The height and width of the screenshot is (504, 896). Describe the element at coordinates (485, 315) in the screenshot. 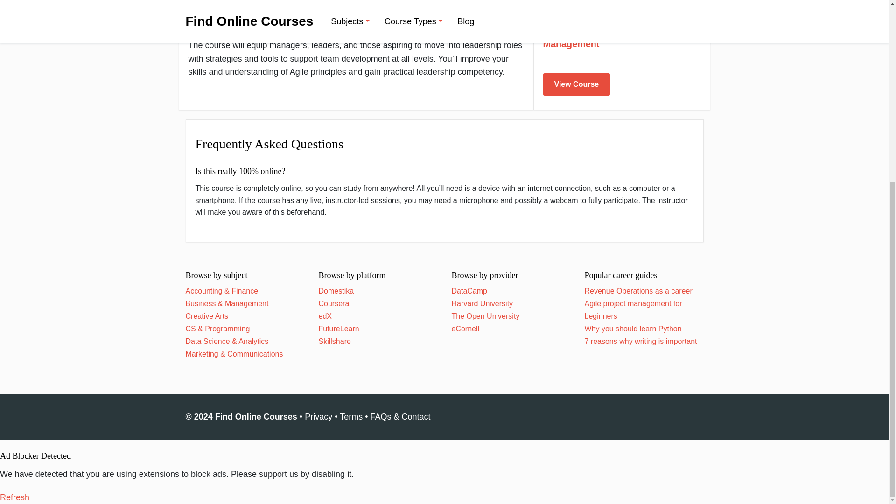

I see `The Open University` at that location.